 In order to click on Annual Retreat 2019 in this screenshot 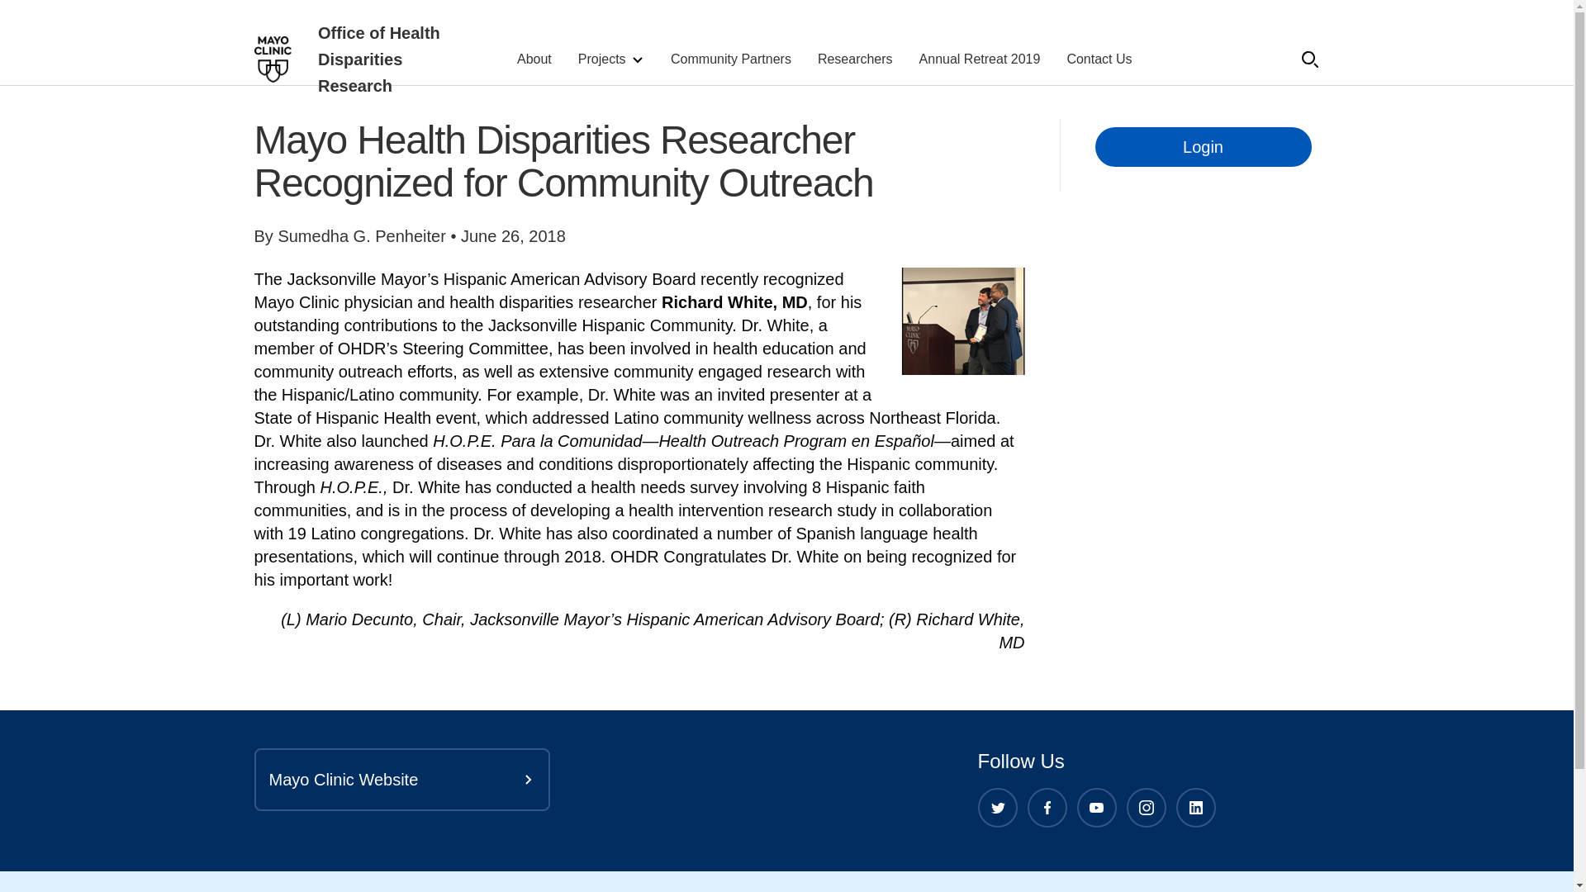, I will do `click(980, 59)`.